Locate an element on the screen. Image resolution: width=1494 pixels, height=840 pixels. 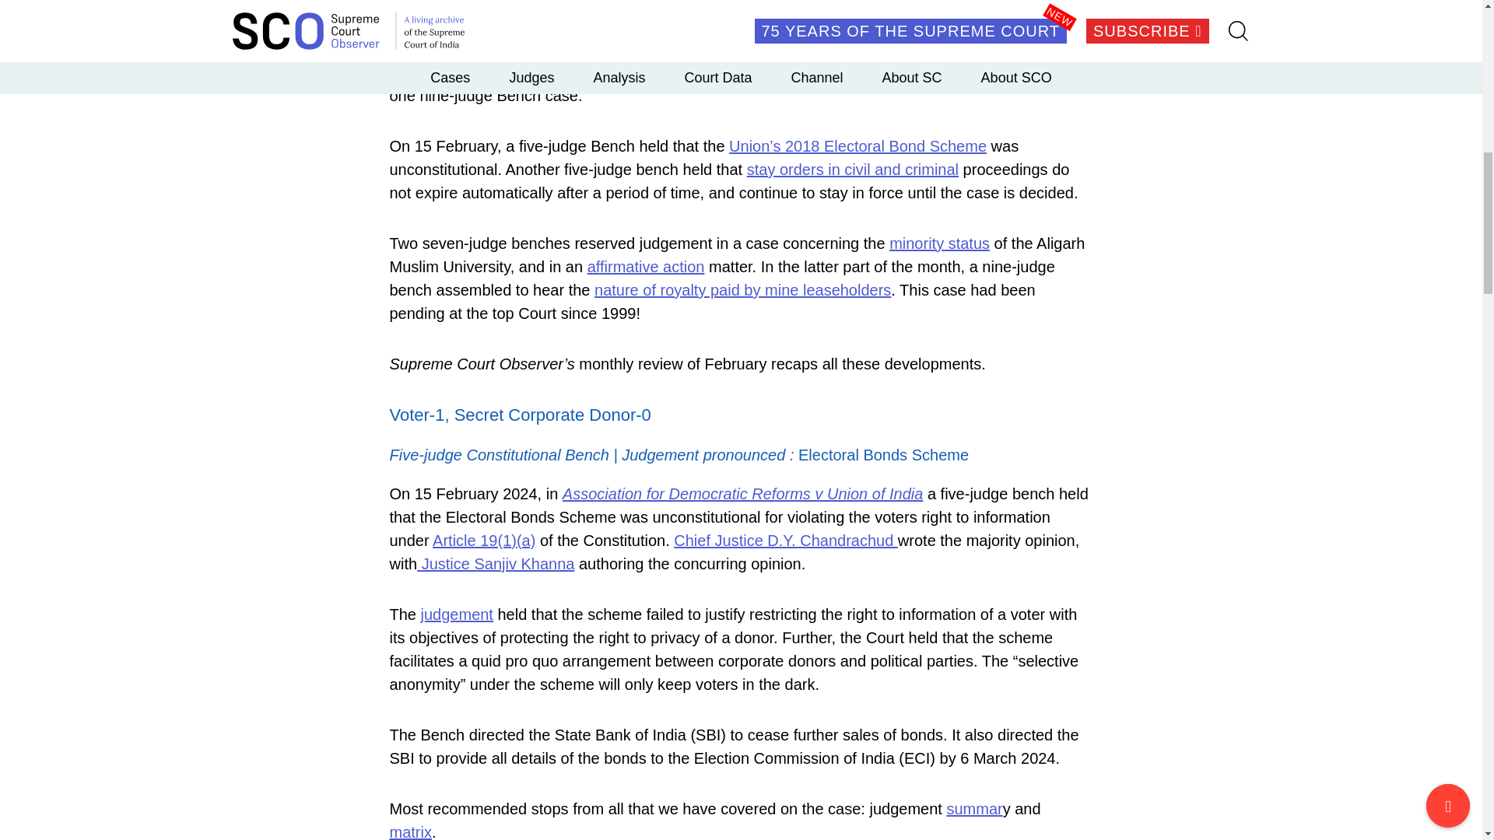
Justice Sanjiv Khanna is located at coordinates (495, 563).